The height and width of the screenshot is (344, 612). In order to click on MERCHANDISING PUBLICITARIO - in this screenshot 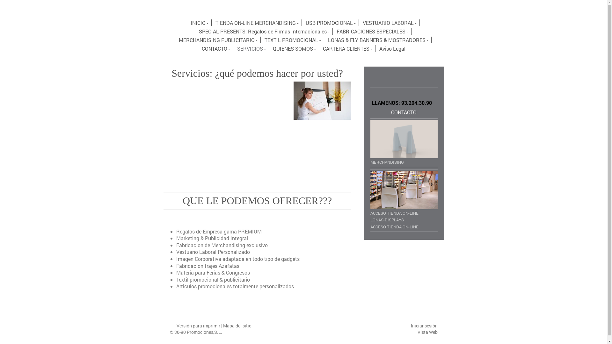, I will do `click(218, 40)`.